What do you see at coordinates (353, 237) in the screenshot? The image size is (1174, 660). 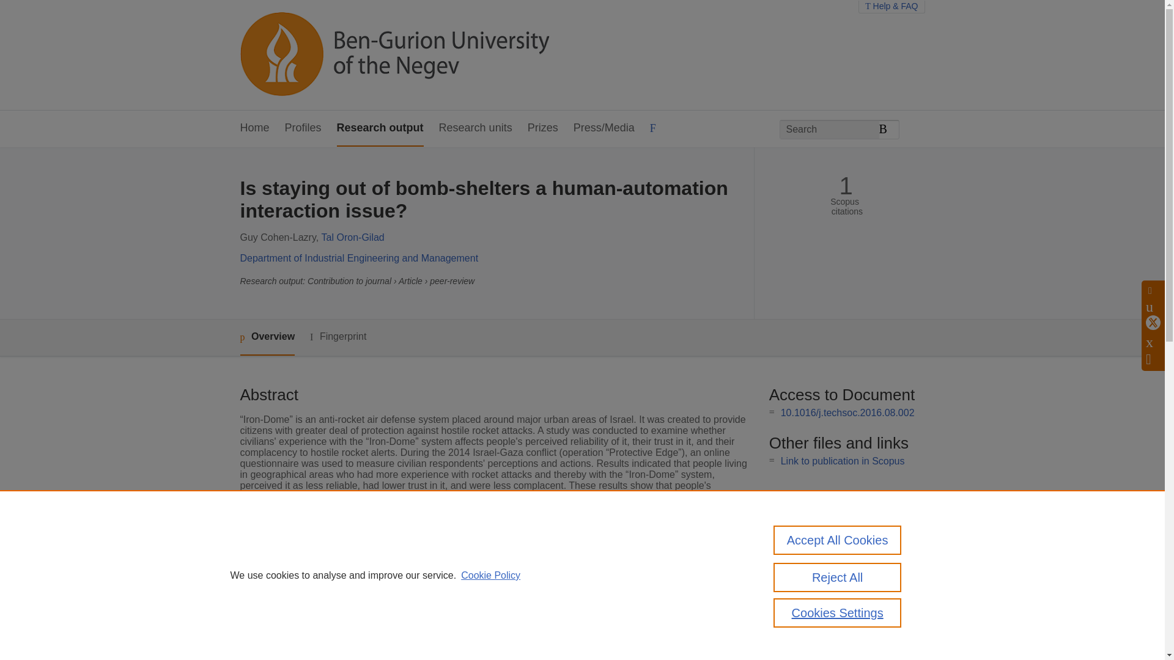 I see `Tal Oron-Gilad` at bounding box center [353, 237].